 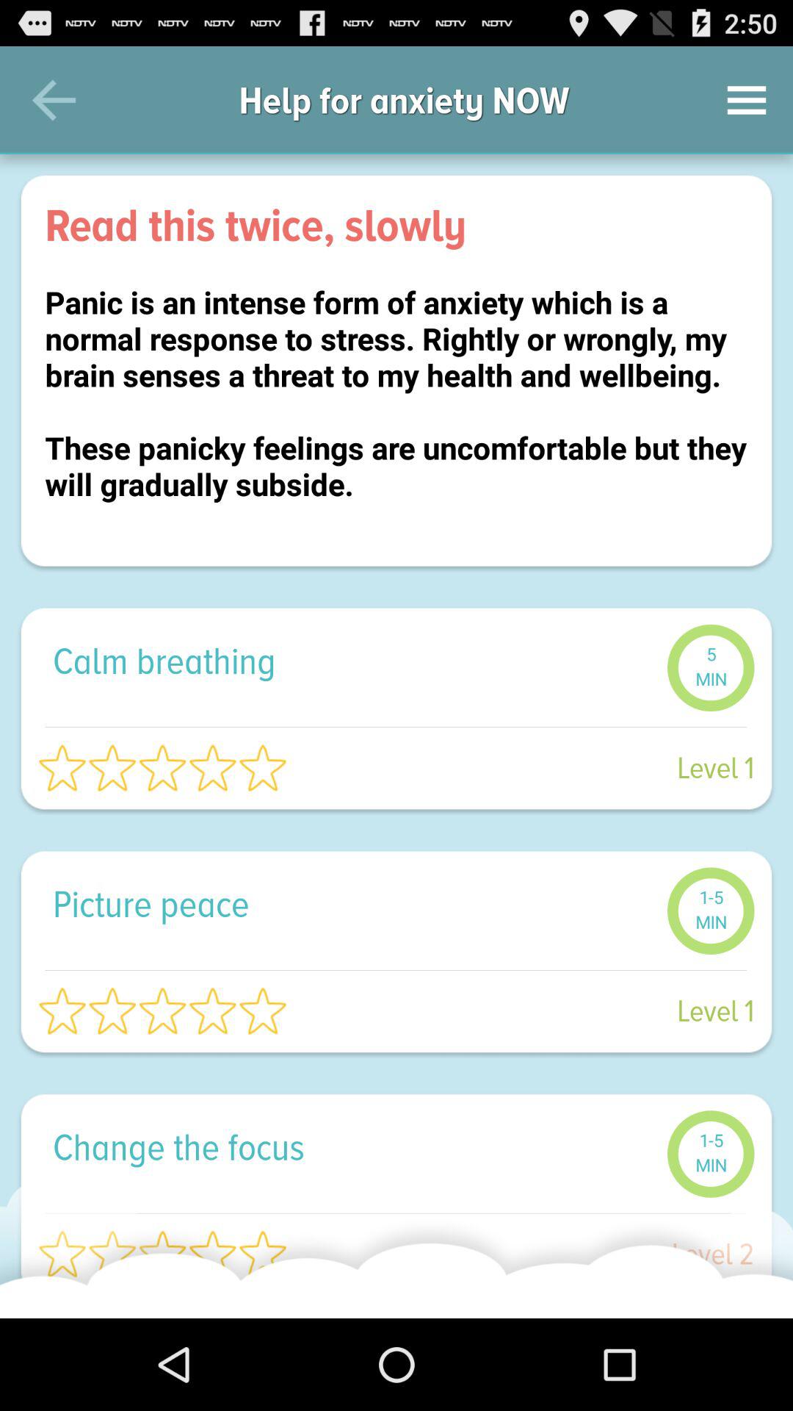 What do you see at coordinates (746, 100) in the screenshot?
I see `choose item above read this twice` at bounding box center [746, 100].